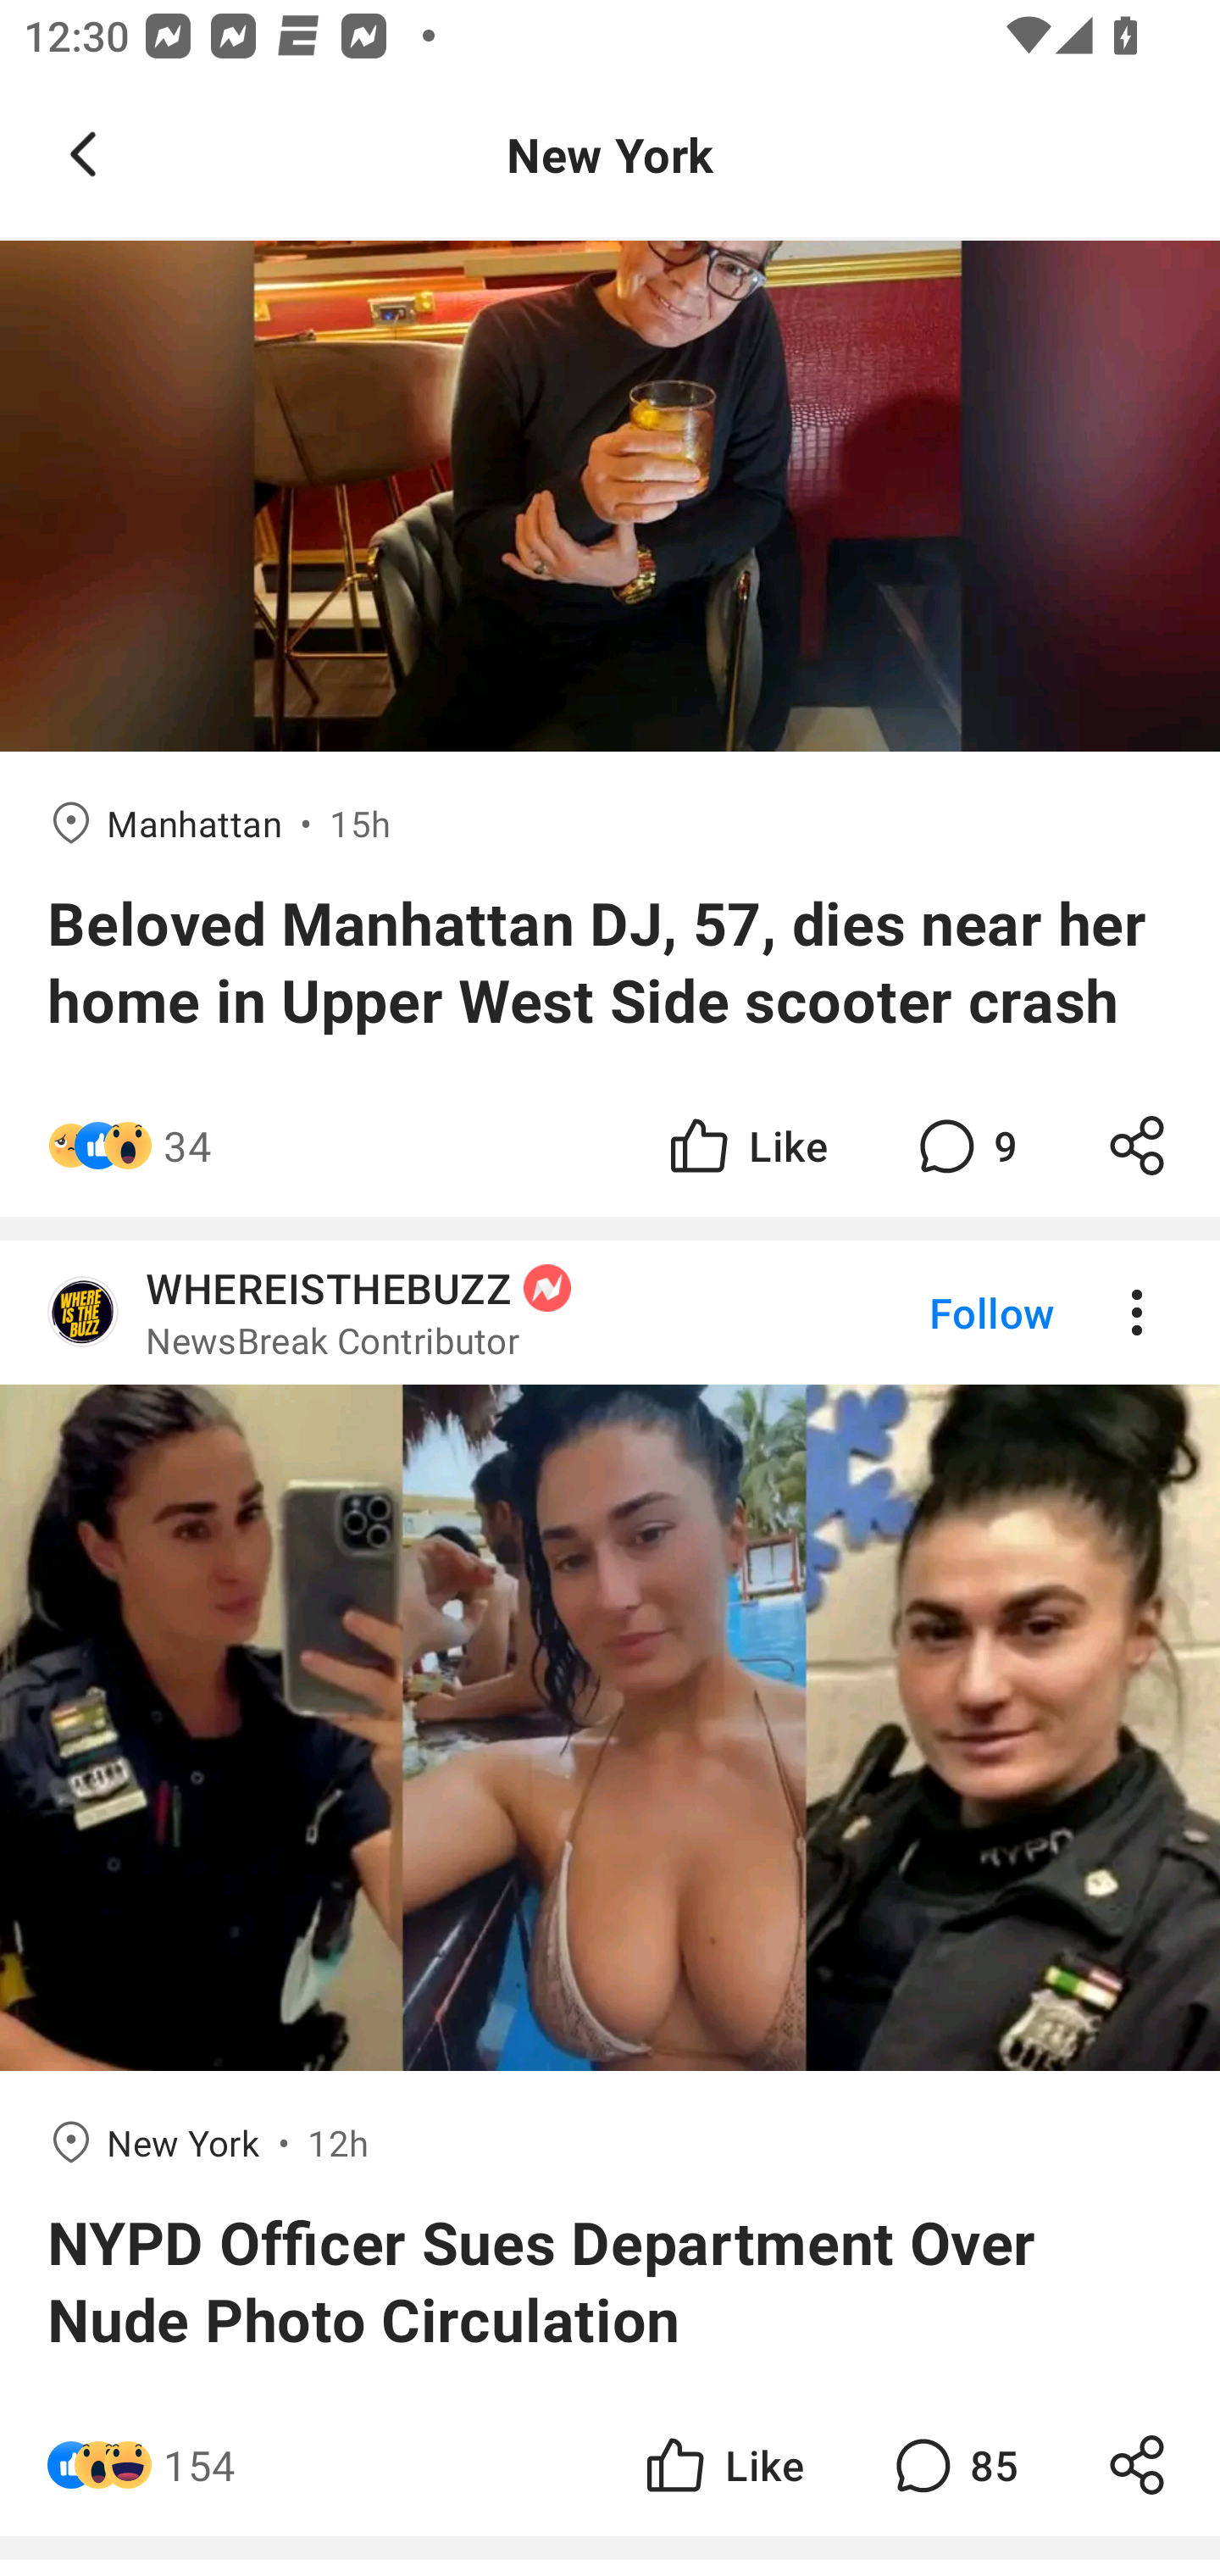 The height and width of the screenshot is (2576, 1220). Describe the element at coordinates (83, 154) in the screenshot. I see `Navigate up` at that location.